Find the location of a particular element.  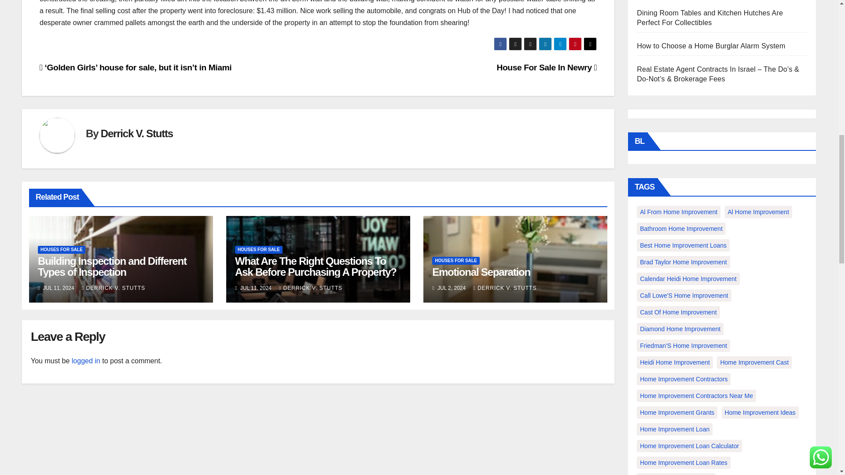

House For Sale In Newry is located at coordinates (547, 67).